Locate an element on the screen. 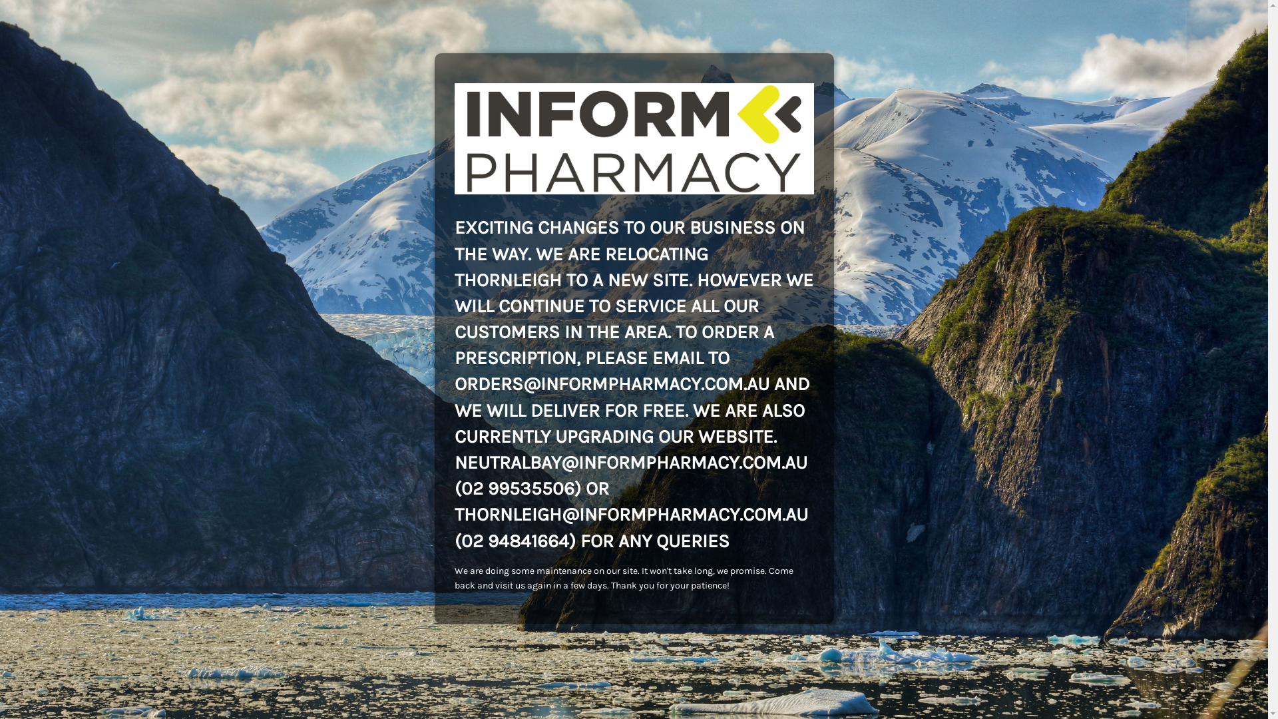 The width and height of the screenshot is (1278, 719). Inform Compounding Pharmacy is located at coordinates (634, 138).